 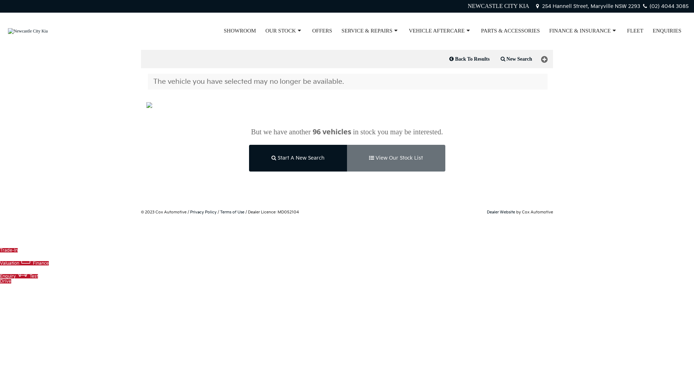 I want to click on (02) 4044 3085, so click(x=665, y=6).